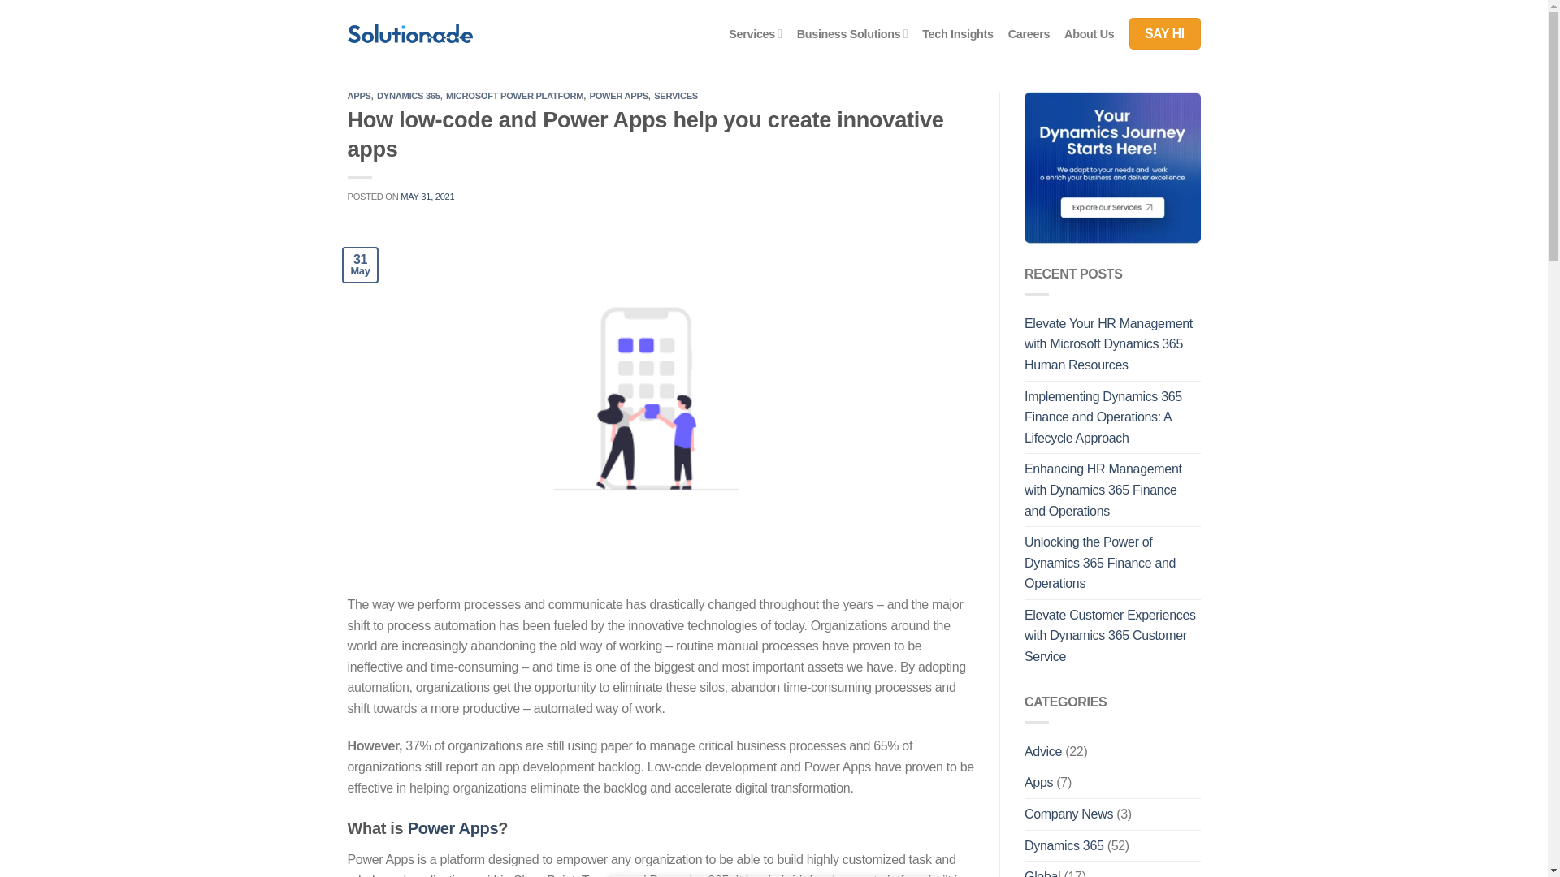 The width and height of the screenshot is (1560, 877). Describe the element at coordinates (754, 32) in the screenshot. I see `Services` at that location.